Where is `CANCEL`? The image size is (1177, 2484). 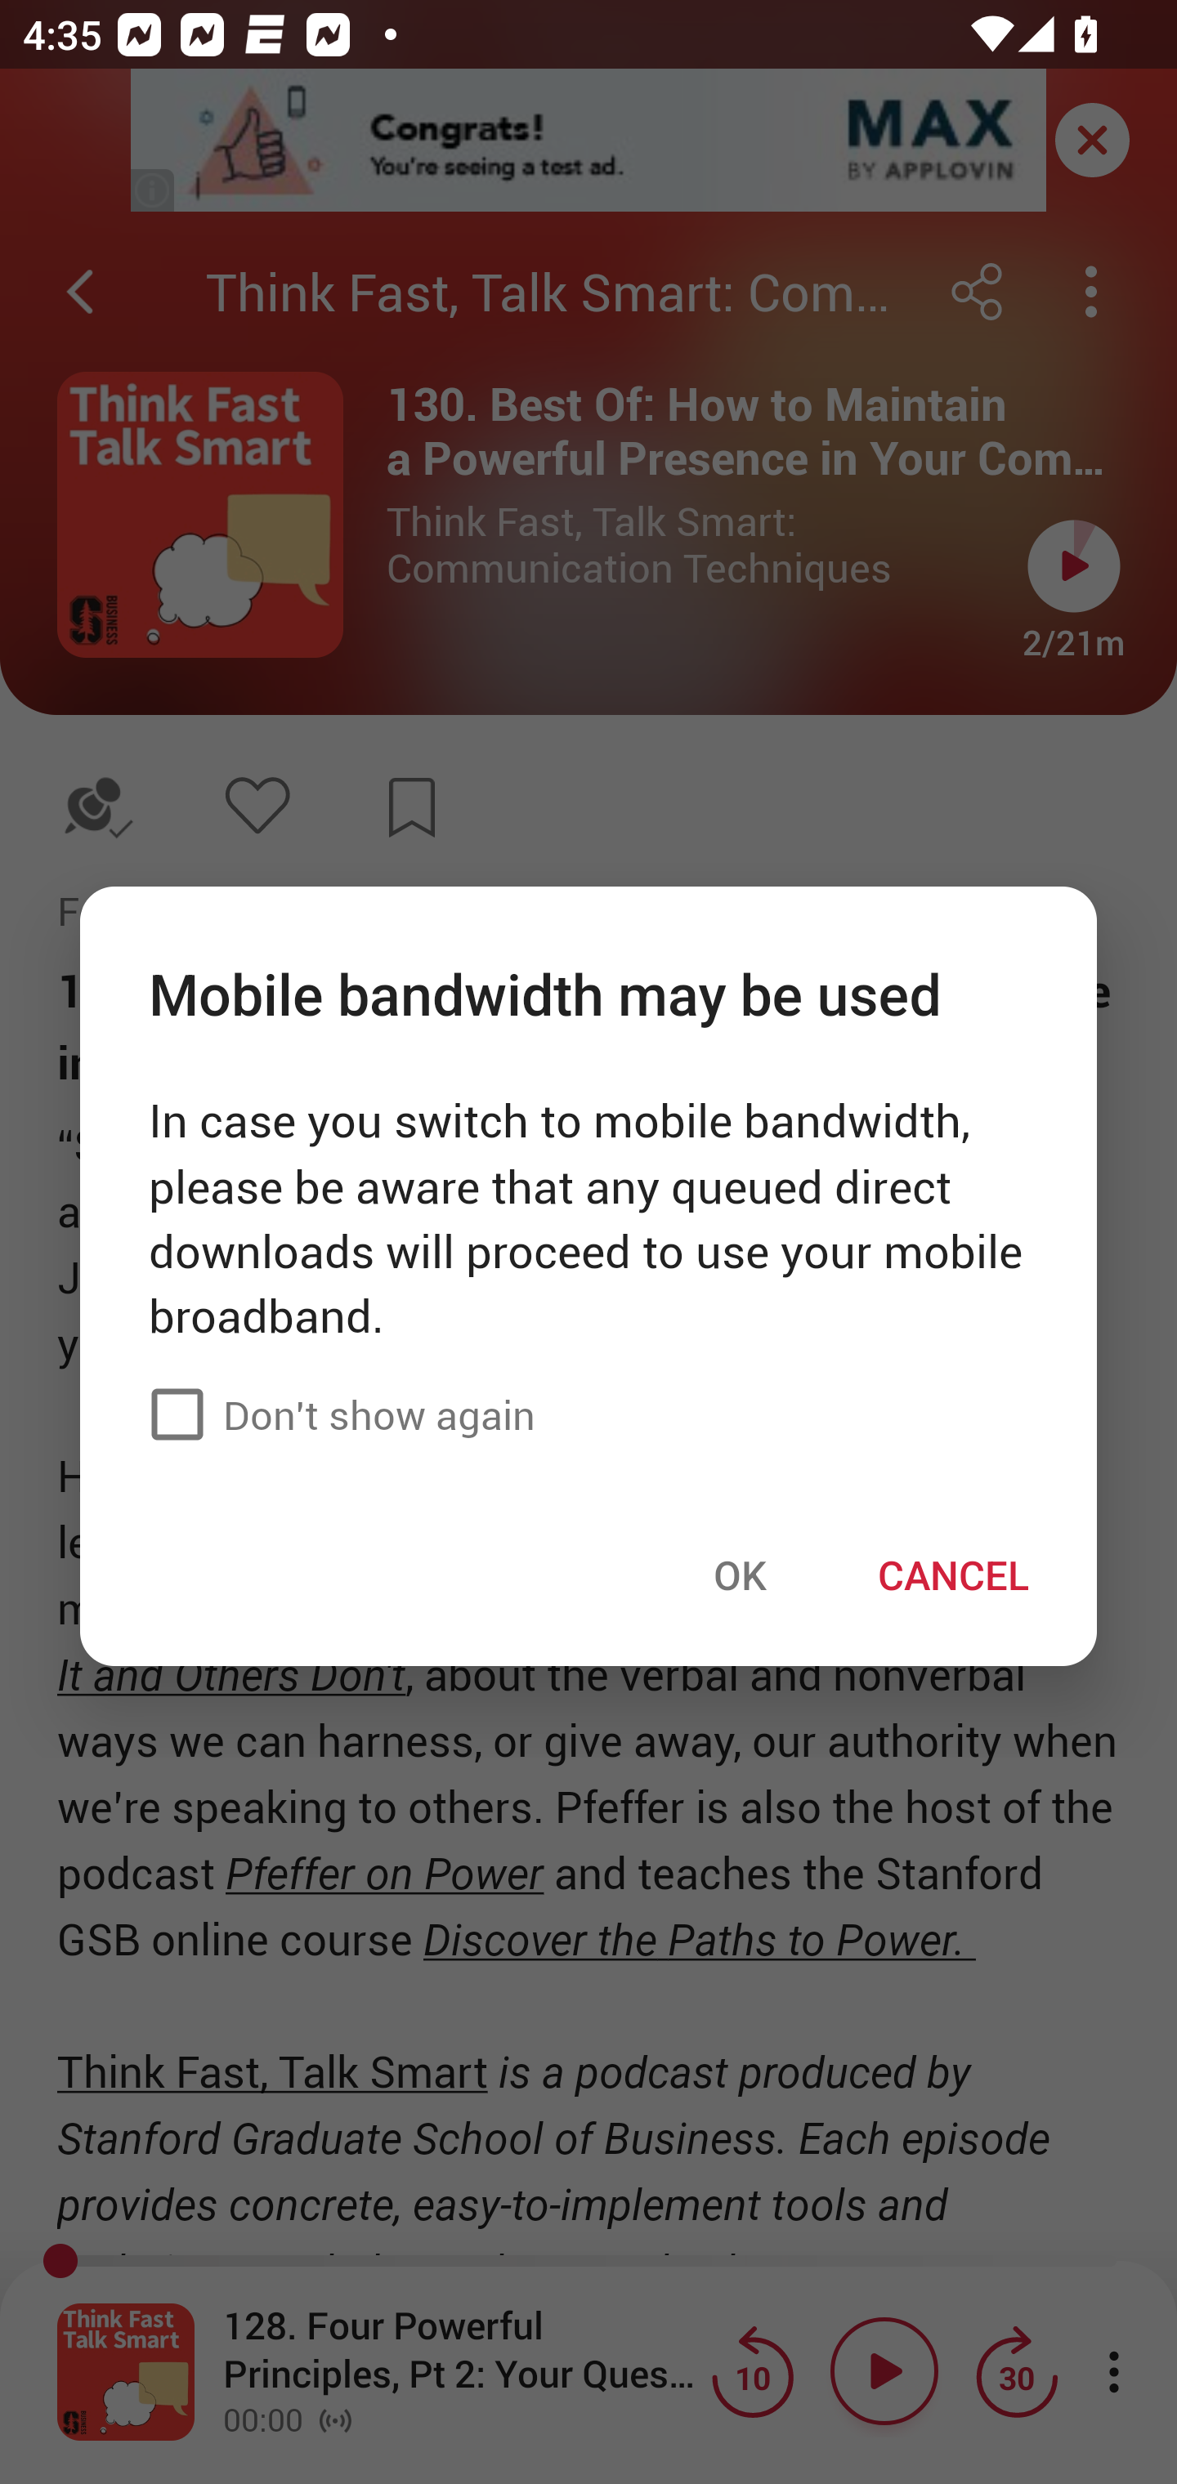 CANCEL is located at coordinates (953, 1575).